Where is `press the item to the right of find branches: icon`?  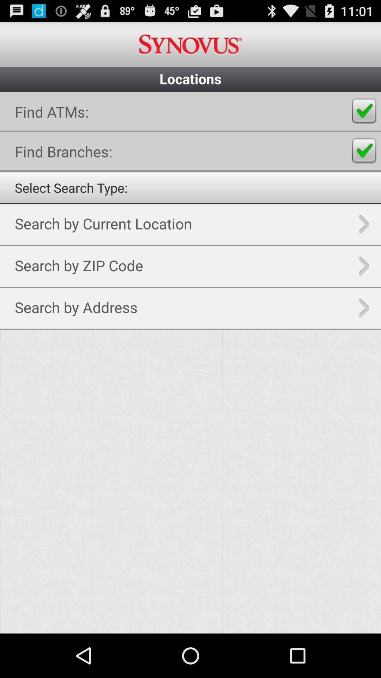
press the item to the right of find branches: icon is located at coordinates (364, 151).